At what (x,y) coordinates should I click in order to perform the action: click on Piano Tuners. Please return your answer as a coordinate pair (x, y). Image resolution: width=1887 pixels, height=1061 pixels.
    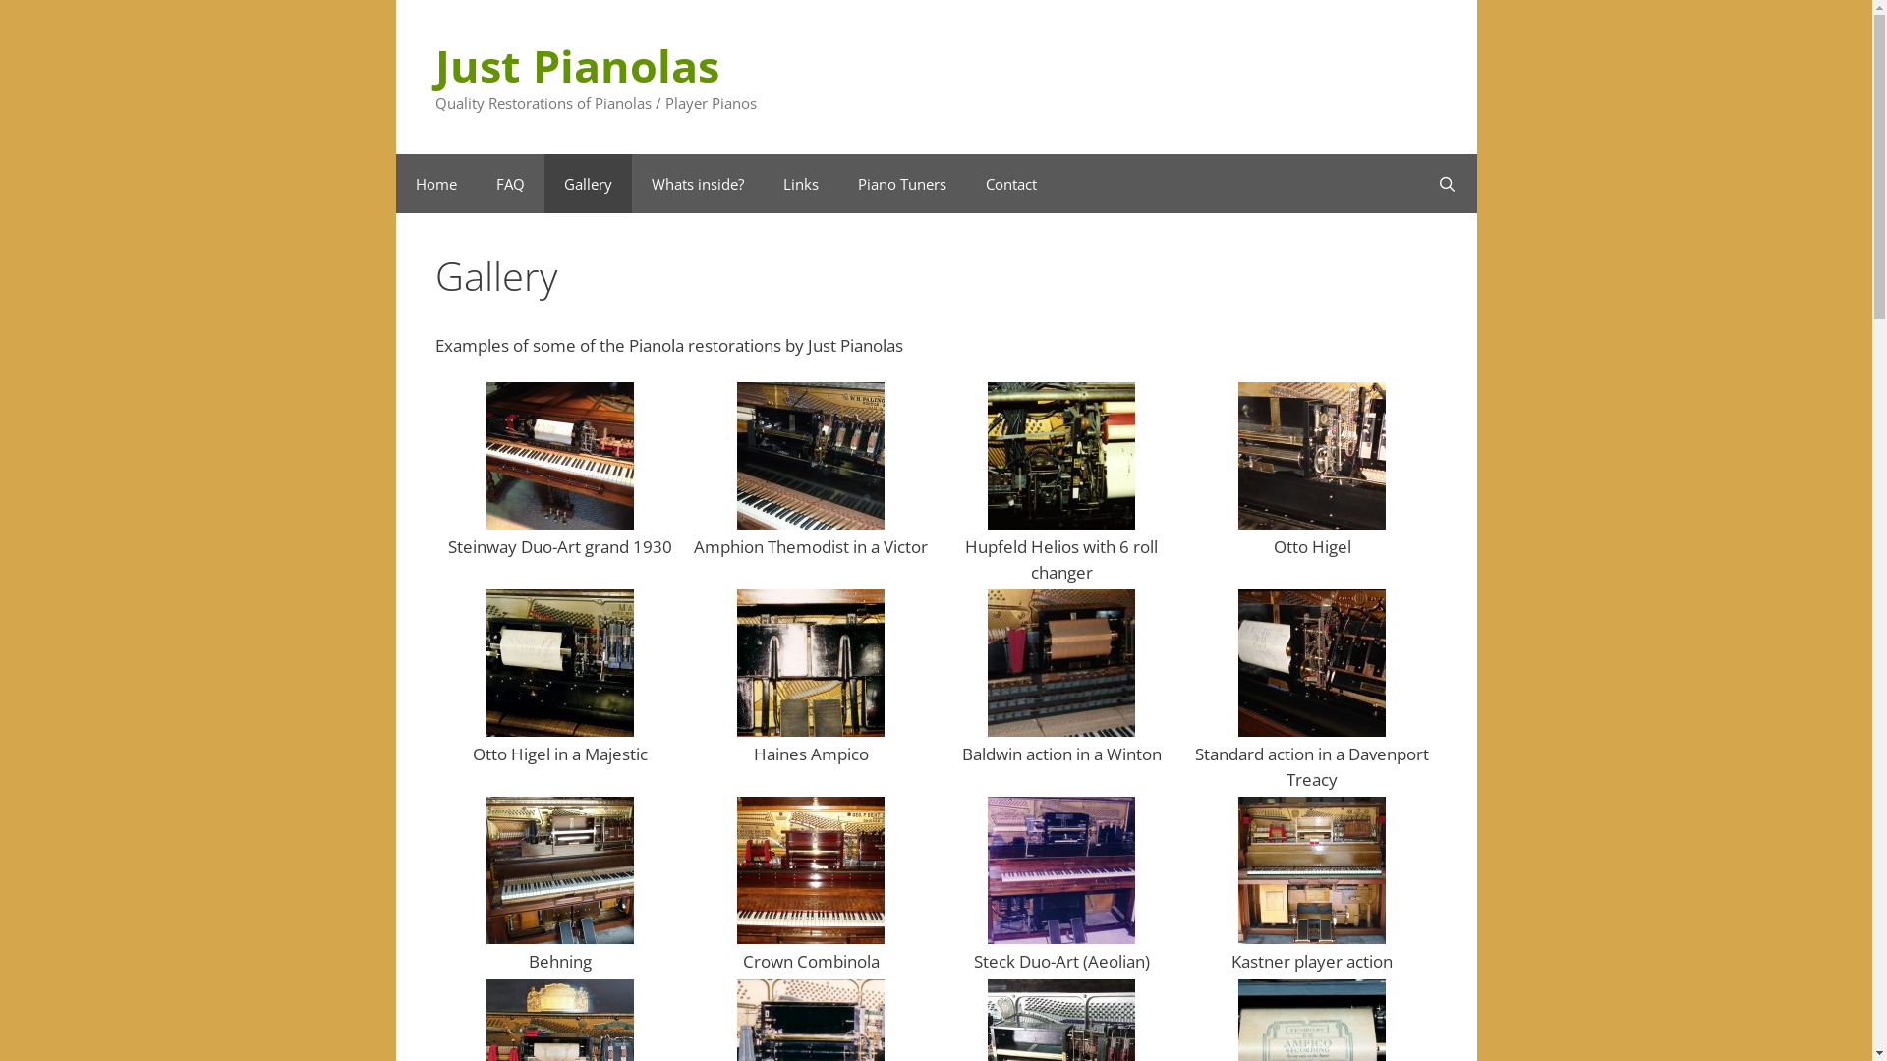
    Looking at the image, I should click on (901, 183).